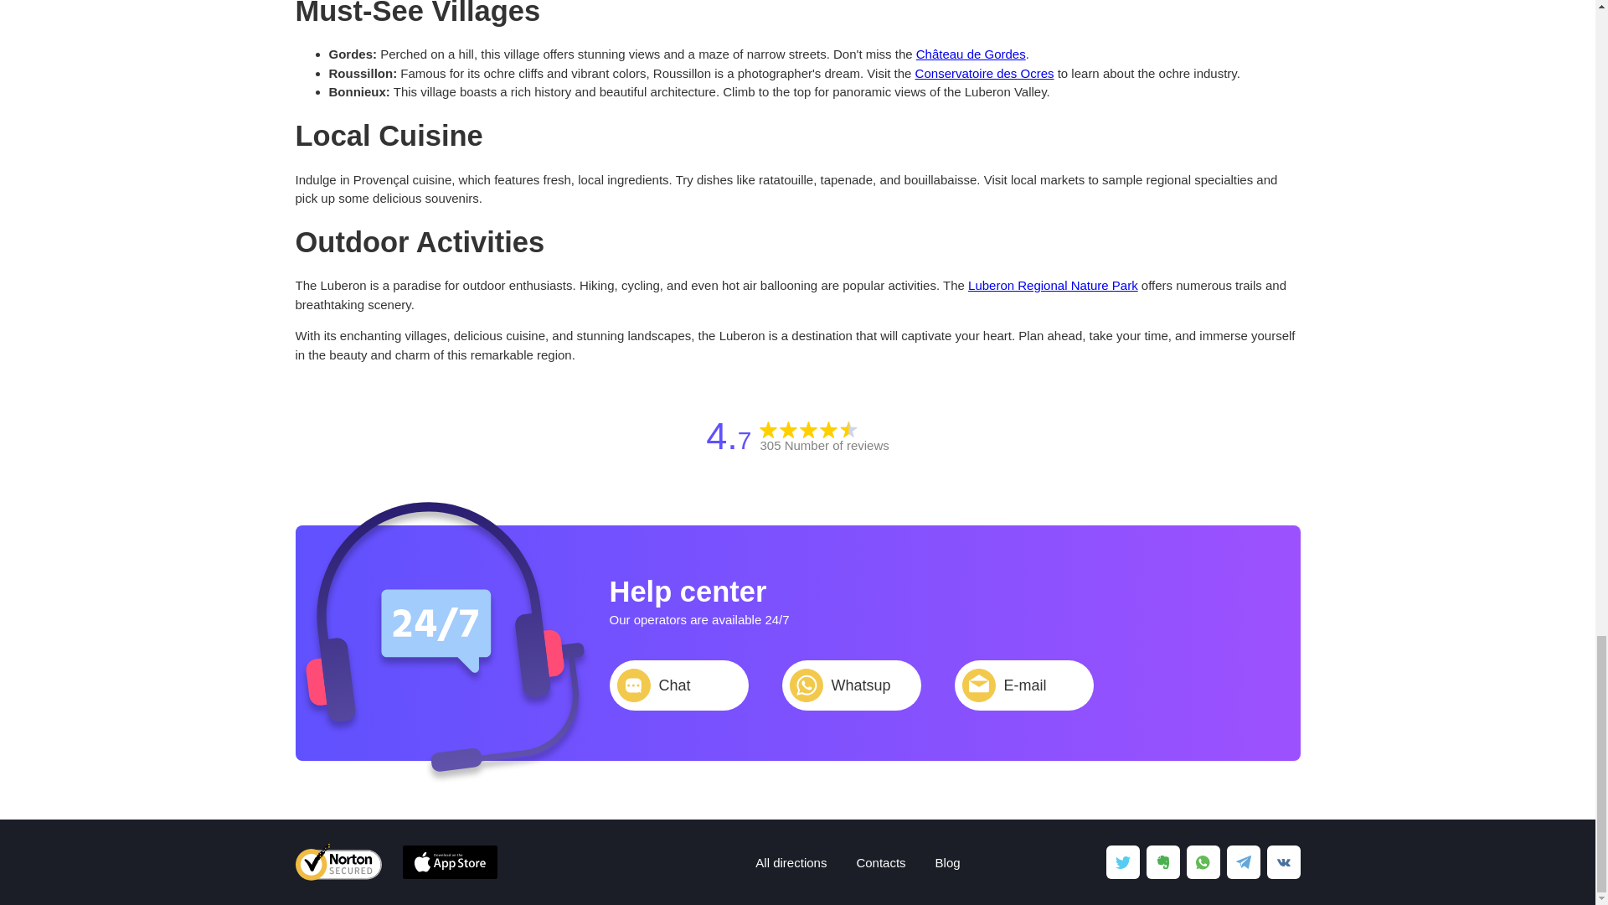 Image resolution: width=1608 pixels, height=905 pixels. Describe the element at coordinates (1203, 861) in the screenshot. I see `WhatsApp` at that location.